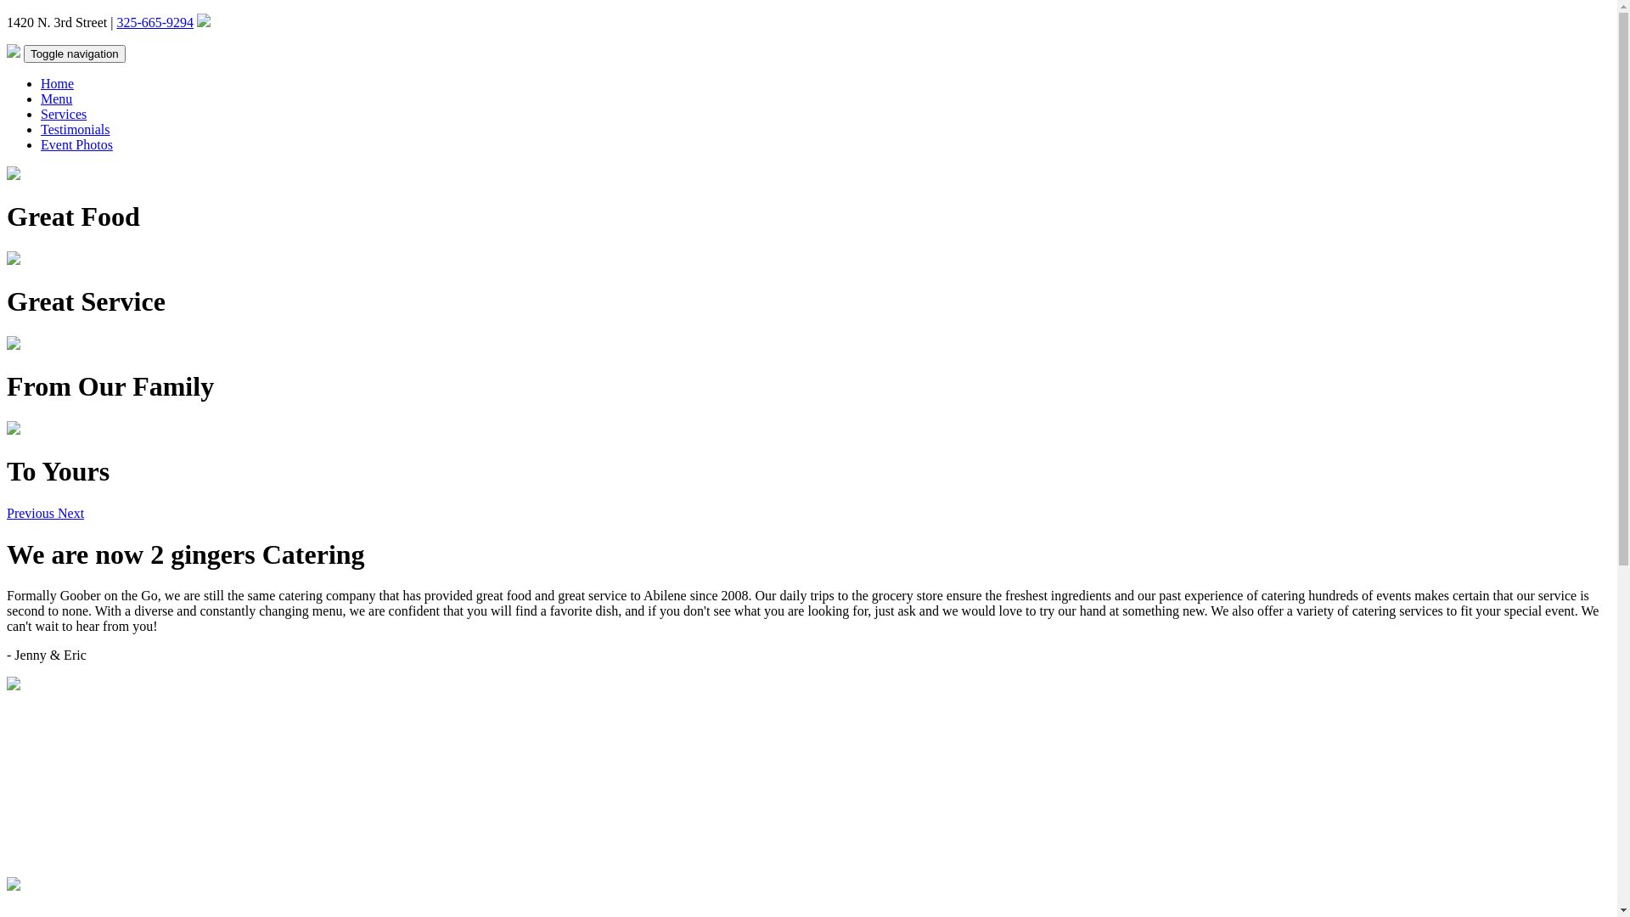 The width and height of the screenshot is (1630, 917). I want to click on Previous, so click(32, 513).